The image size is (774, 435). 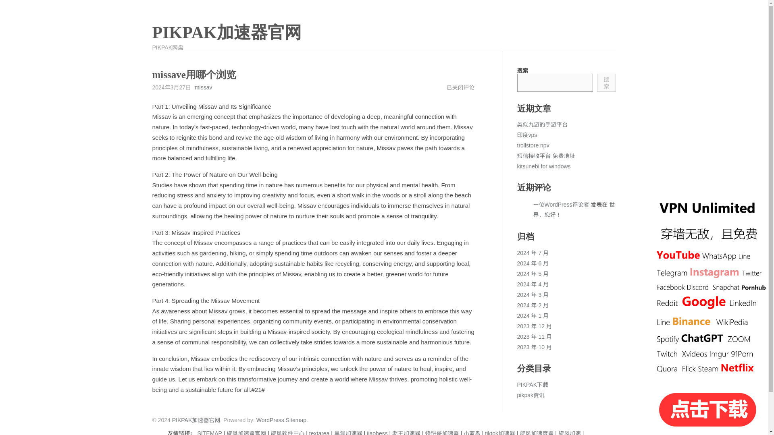 I want to click on kitsunebi for windows, so click(x=543, y=166).